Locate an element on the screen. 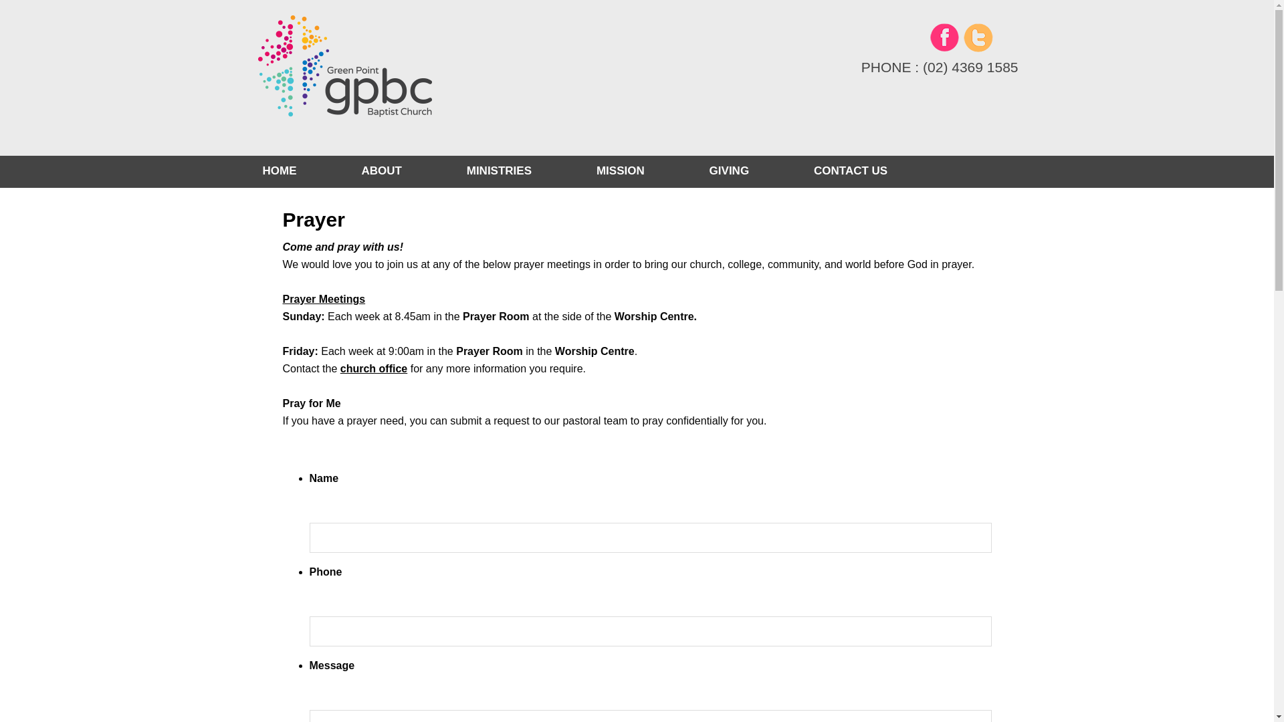  HOME is located at coordinates (292, 171).